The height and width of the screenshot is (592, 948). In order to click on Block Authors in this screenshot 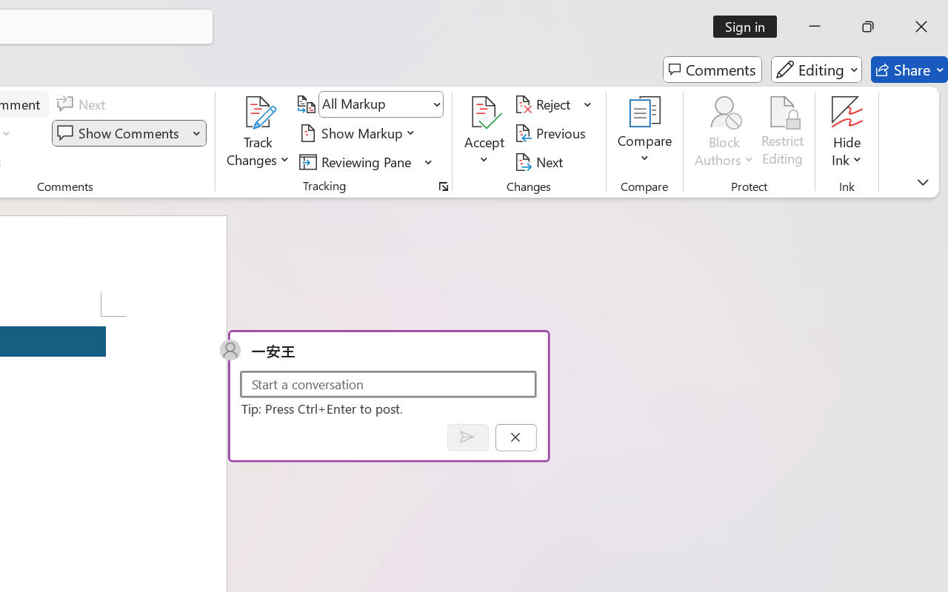, I will do `click(724, 112)`.